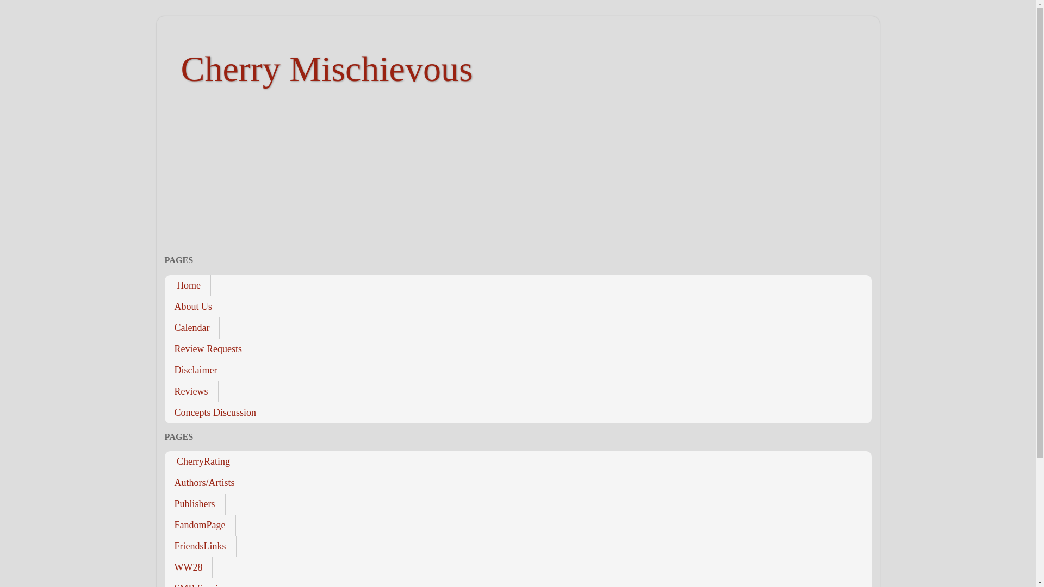  Describe the element at coordinates (200, 583) in the screenshot. I see `SMB Service` at that location.